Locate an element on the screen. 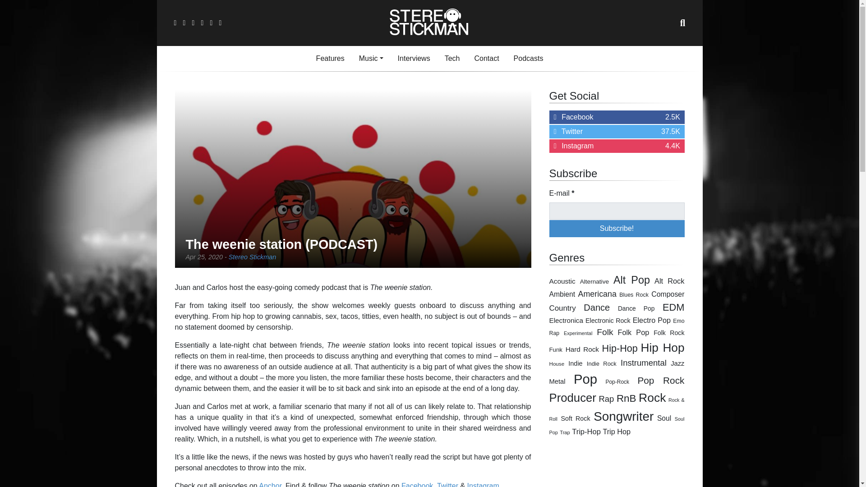  Music is located at coordinates (371, 59).